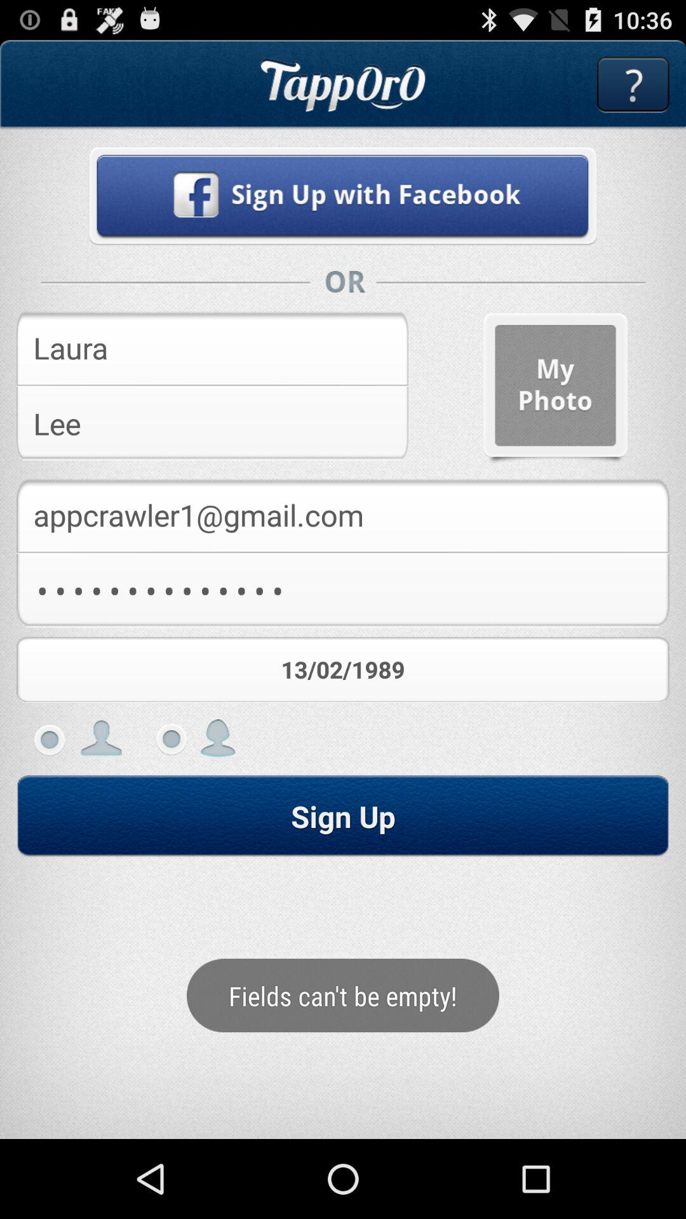 Image resolution: width=686 pixels, height=1219 pixels. Describe the element at coordinates (633, 85) in the screenshot. I see `questions` at that location.